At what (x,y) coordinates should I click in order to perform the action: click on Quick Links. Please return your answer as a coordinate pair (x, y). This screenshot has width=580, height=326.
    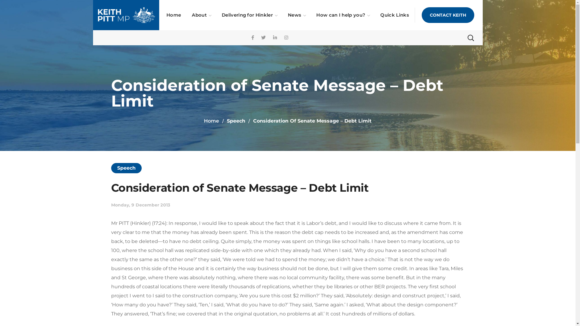
    Looking at the image, I should click on (395, 15).